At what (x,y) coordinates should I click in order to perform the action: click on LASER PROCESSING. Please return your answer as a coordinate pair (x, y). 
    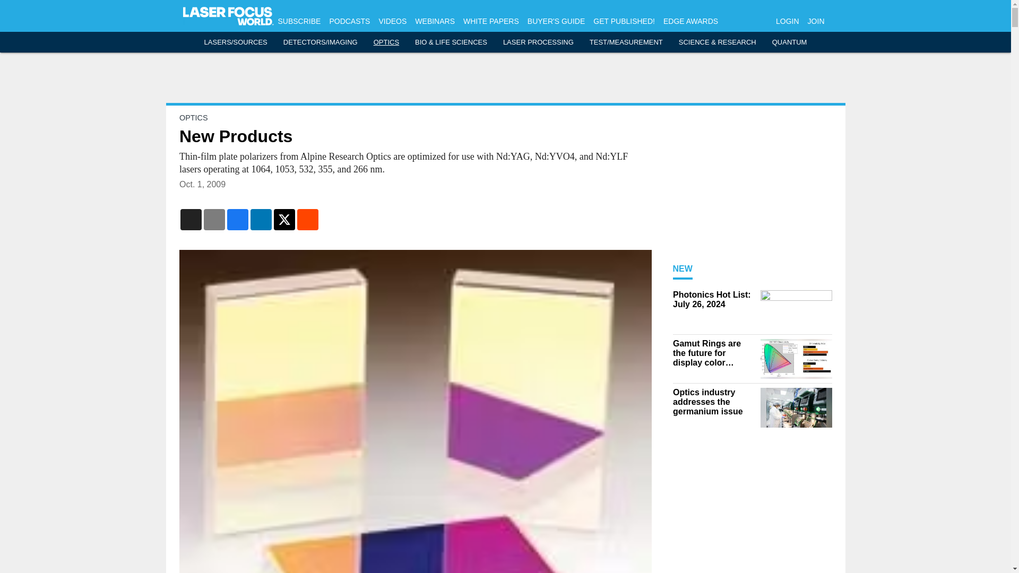
    Looking at the image, I should click on (538, 42).